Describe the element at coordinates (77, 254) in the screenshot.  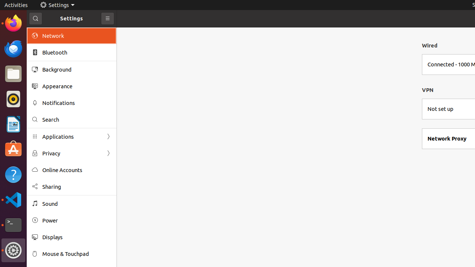
I see `Mouse & Touchpad` at that location.